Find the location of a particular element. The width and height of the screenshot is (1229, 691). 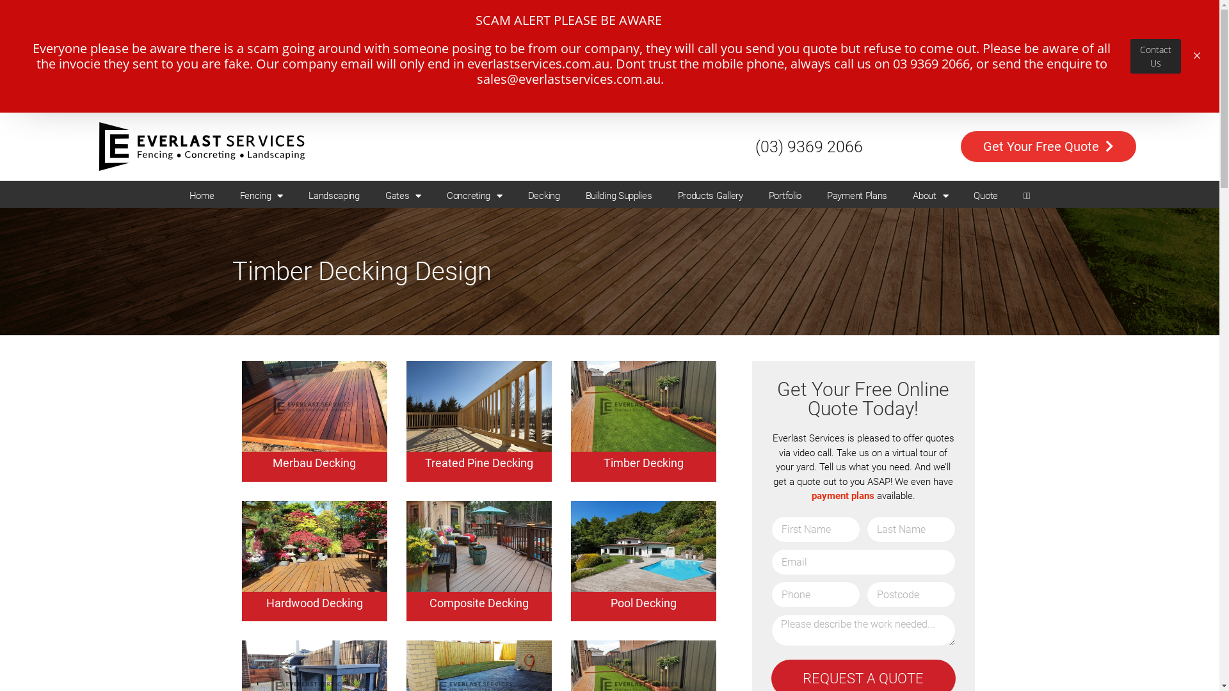

Decking is located at coordinates (544, 83).